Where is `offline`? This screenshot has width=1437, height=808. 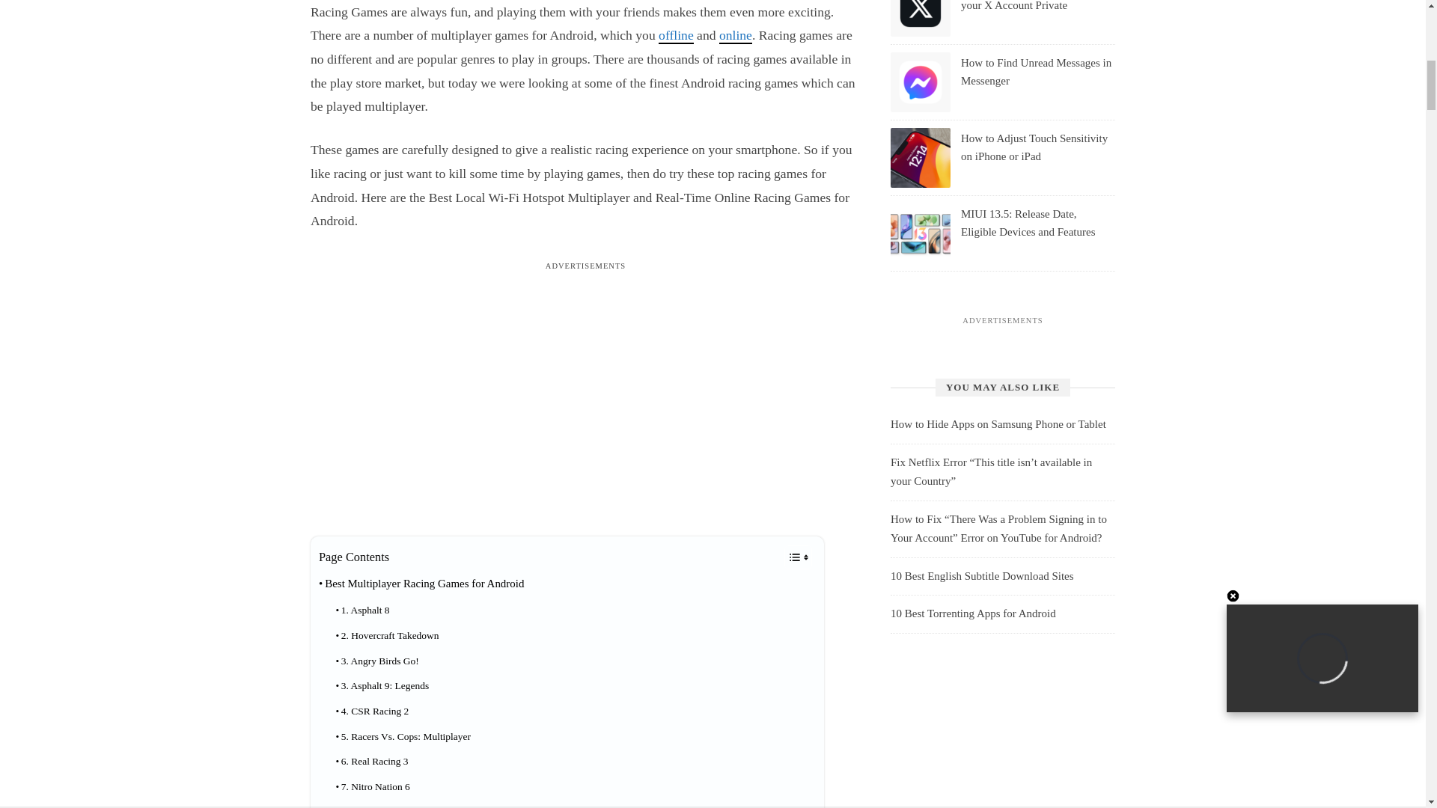 offline is located at coordinates (676, 36).